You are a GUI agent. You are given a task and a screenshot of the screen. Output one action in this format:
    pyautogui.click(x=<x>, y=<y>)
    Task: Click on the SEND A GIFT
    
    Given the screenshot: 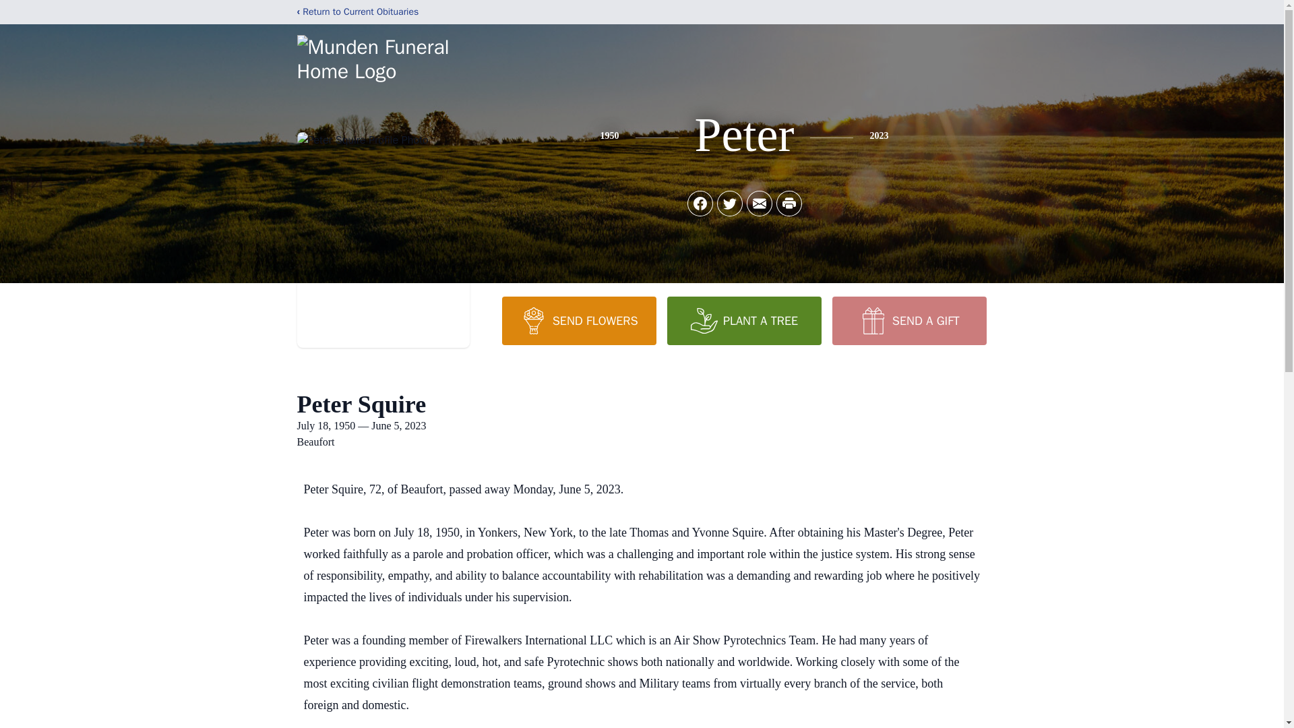 What is the action you would take?
    pyautogui.click(x=908, y=320)
    